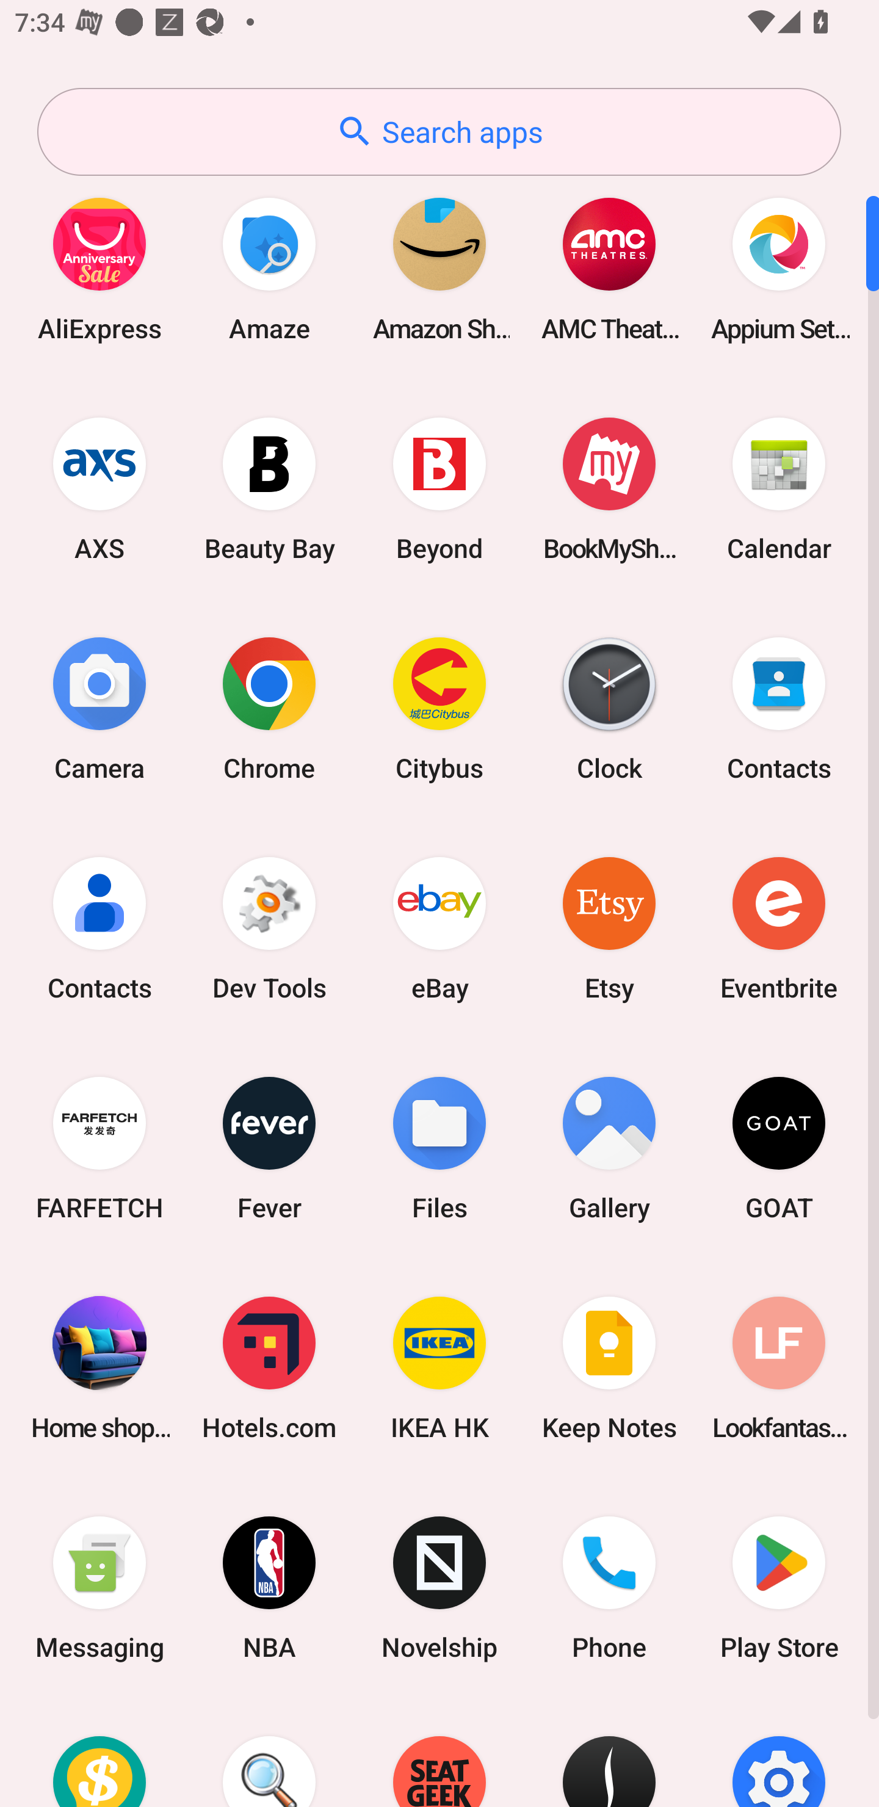  What do you see at coordinates (779, 708) in the screenshot?
I see `Contacts` at bounding box center [779, 708].